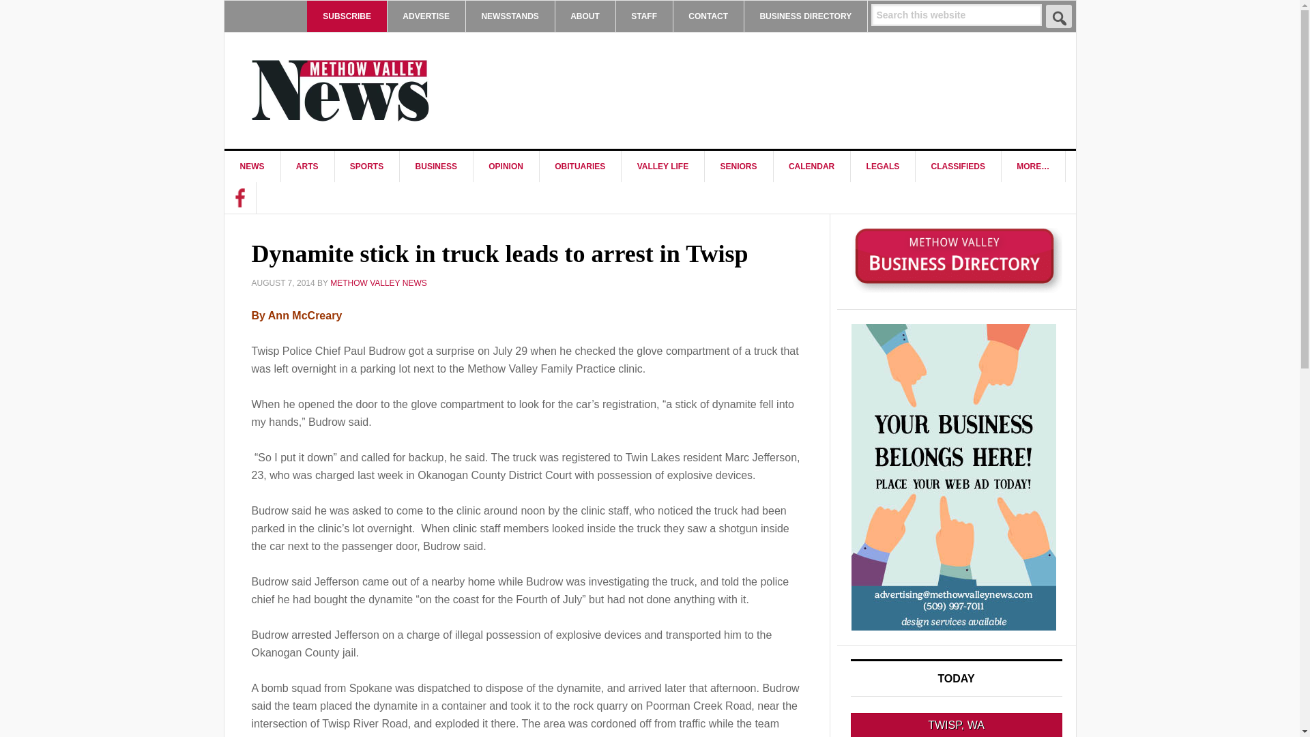  What do you see at coordinates (509, 16) in the screenshot?
I see `NEWSSTANDS` at bounding box center [509, 16].